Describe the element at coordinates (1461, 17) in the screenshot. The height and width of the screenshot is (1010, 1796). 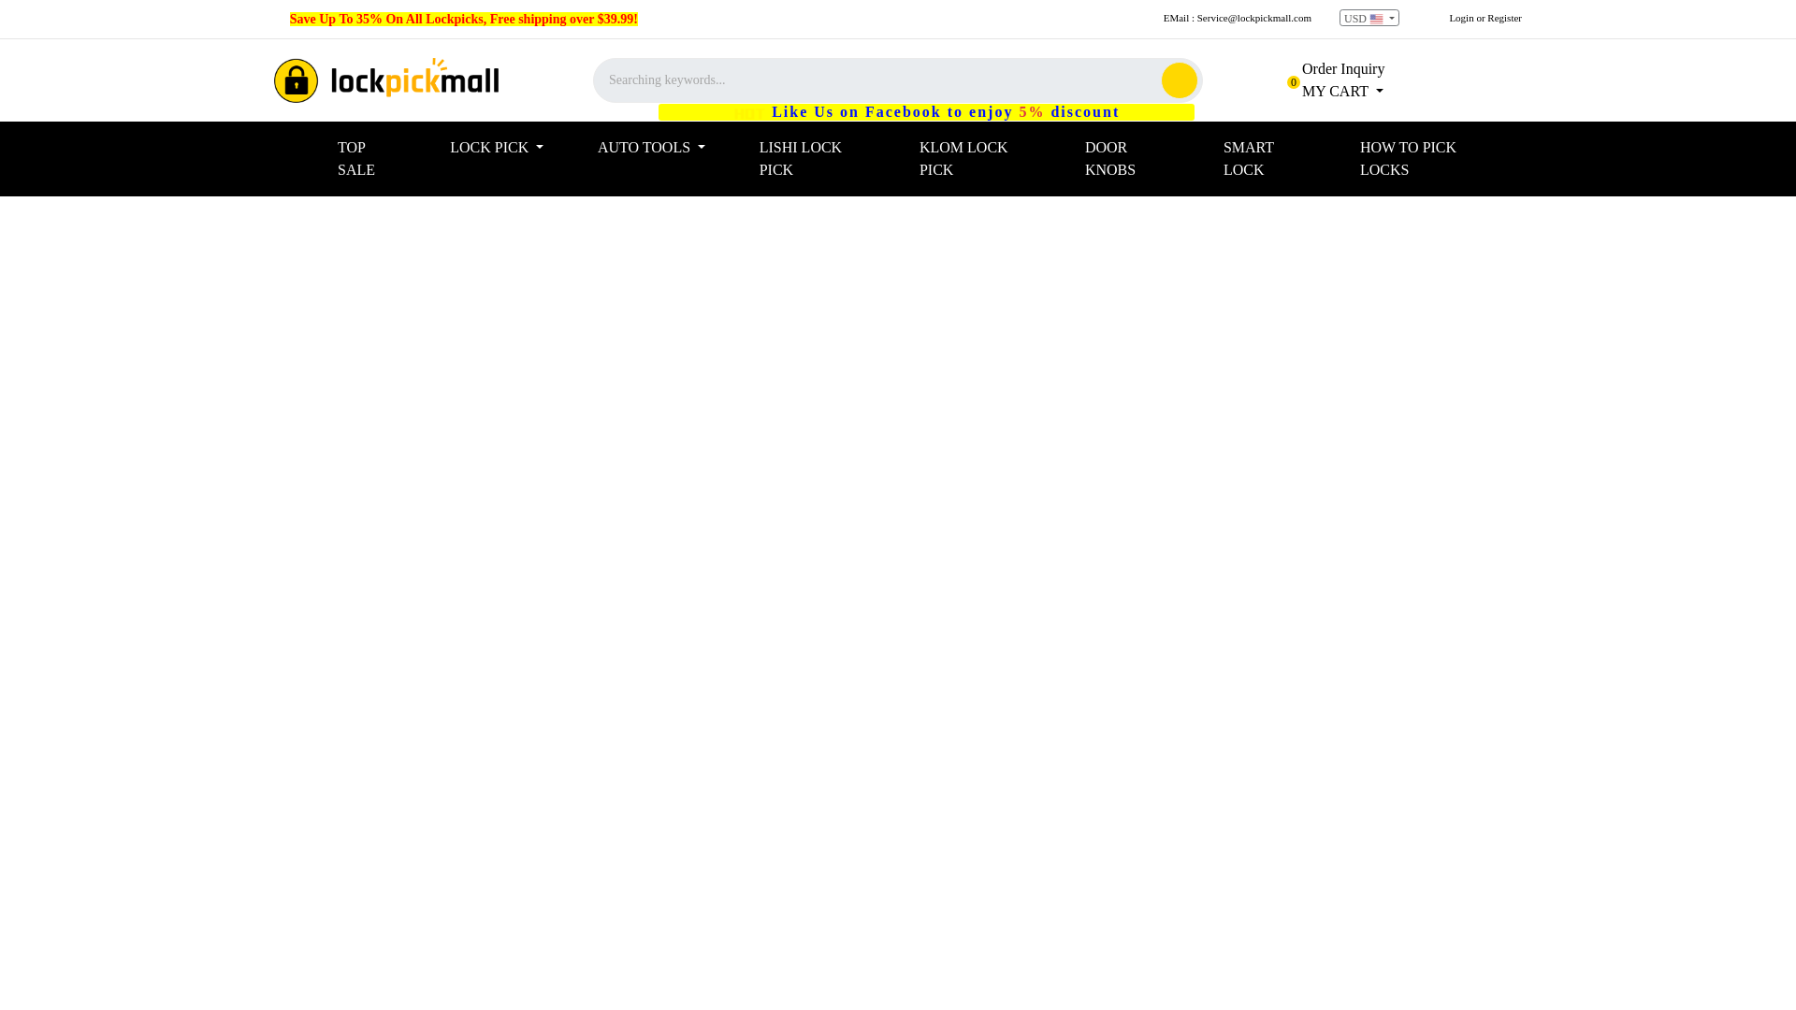
I see `Login` at that location.